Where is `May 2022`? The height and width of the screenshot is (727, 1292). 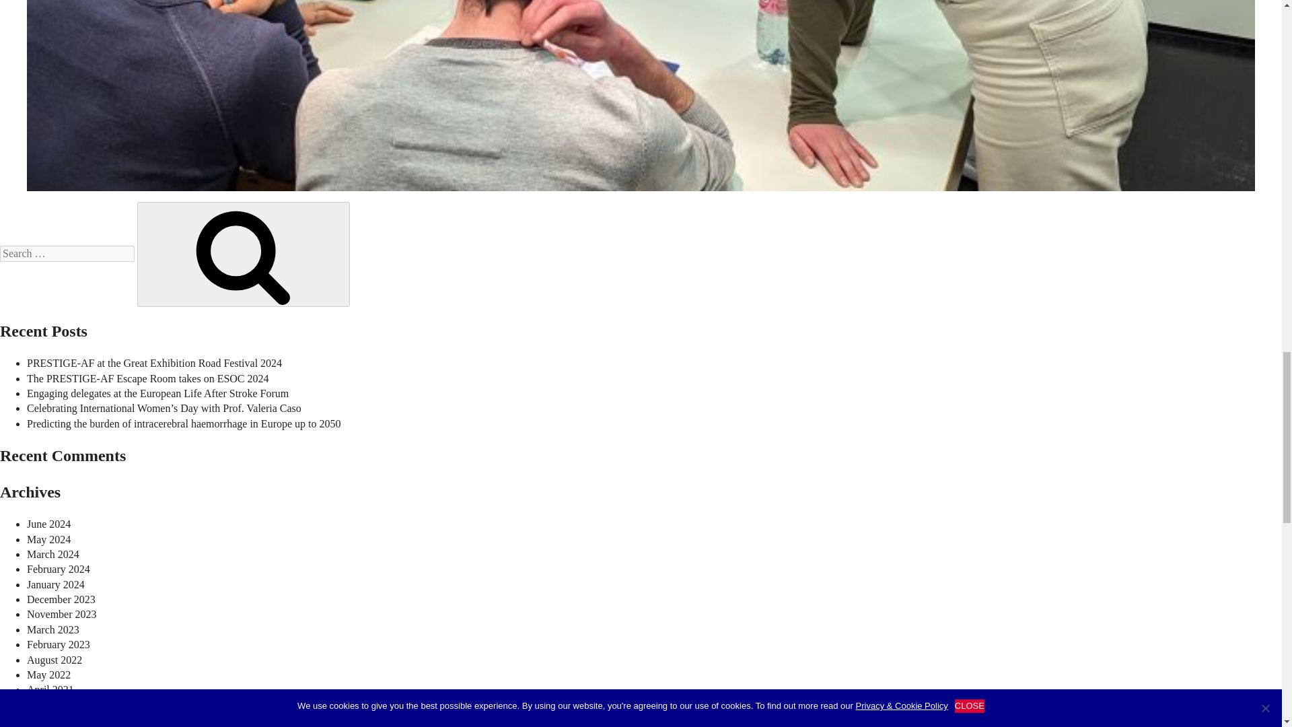 May 2022 is located at coordinates (48, 674).